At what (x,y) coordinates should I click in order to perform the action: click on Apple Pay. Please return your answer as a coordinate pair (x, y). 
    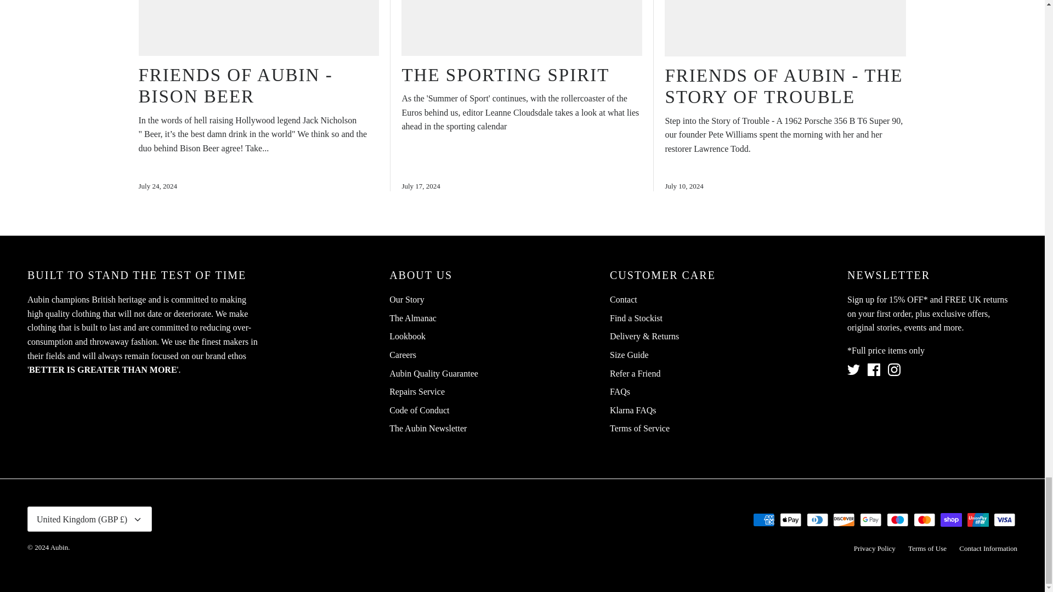
    Looking at the image, I should click on (791, 520).